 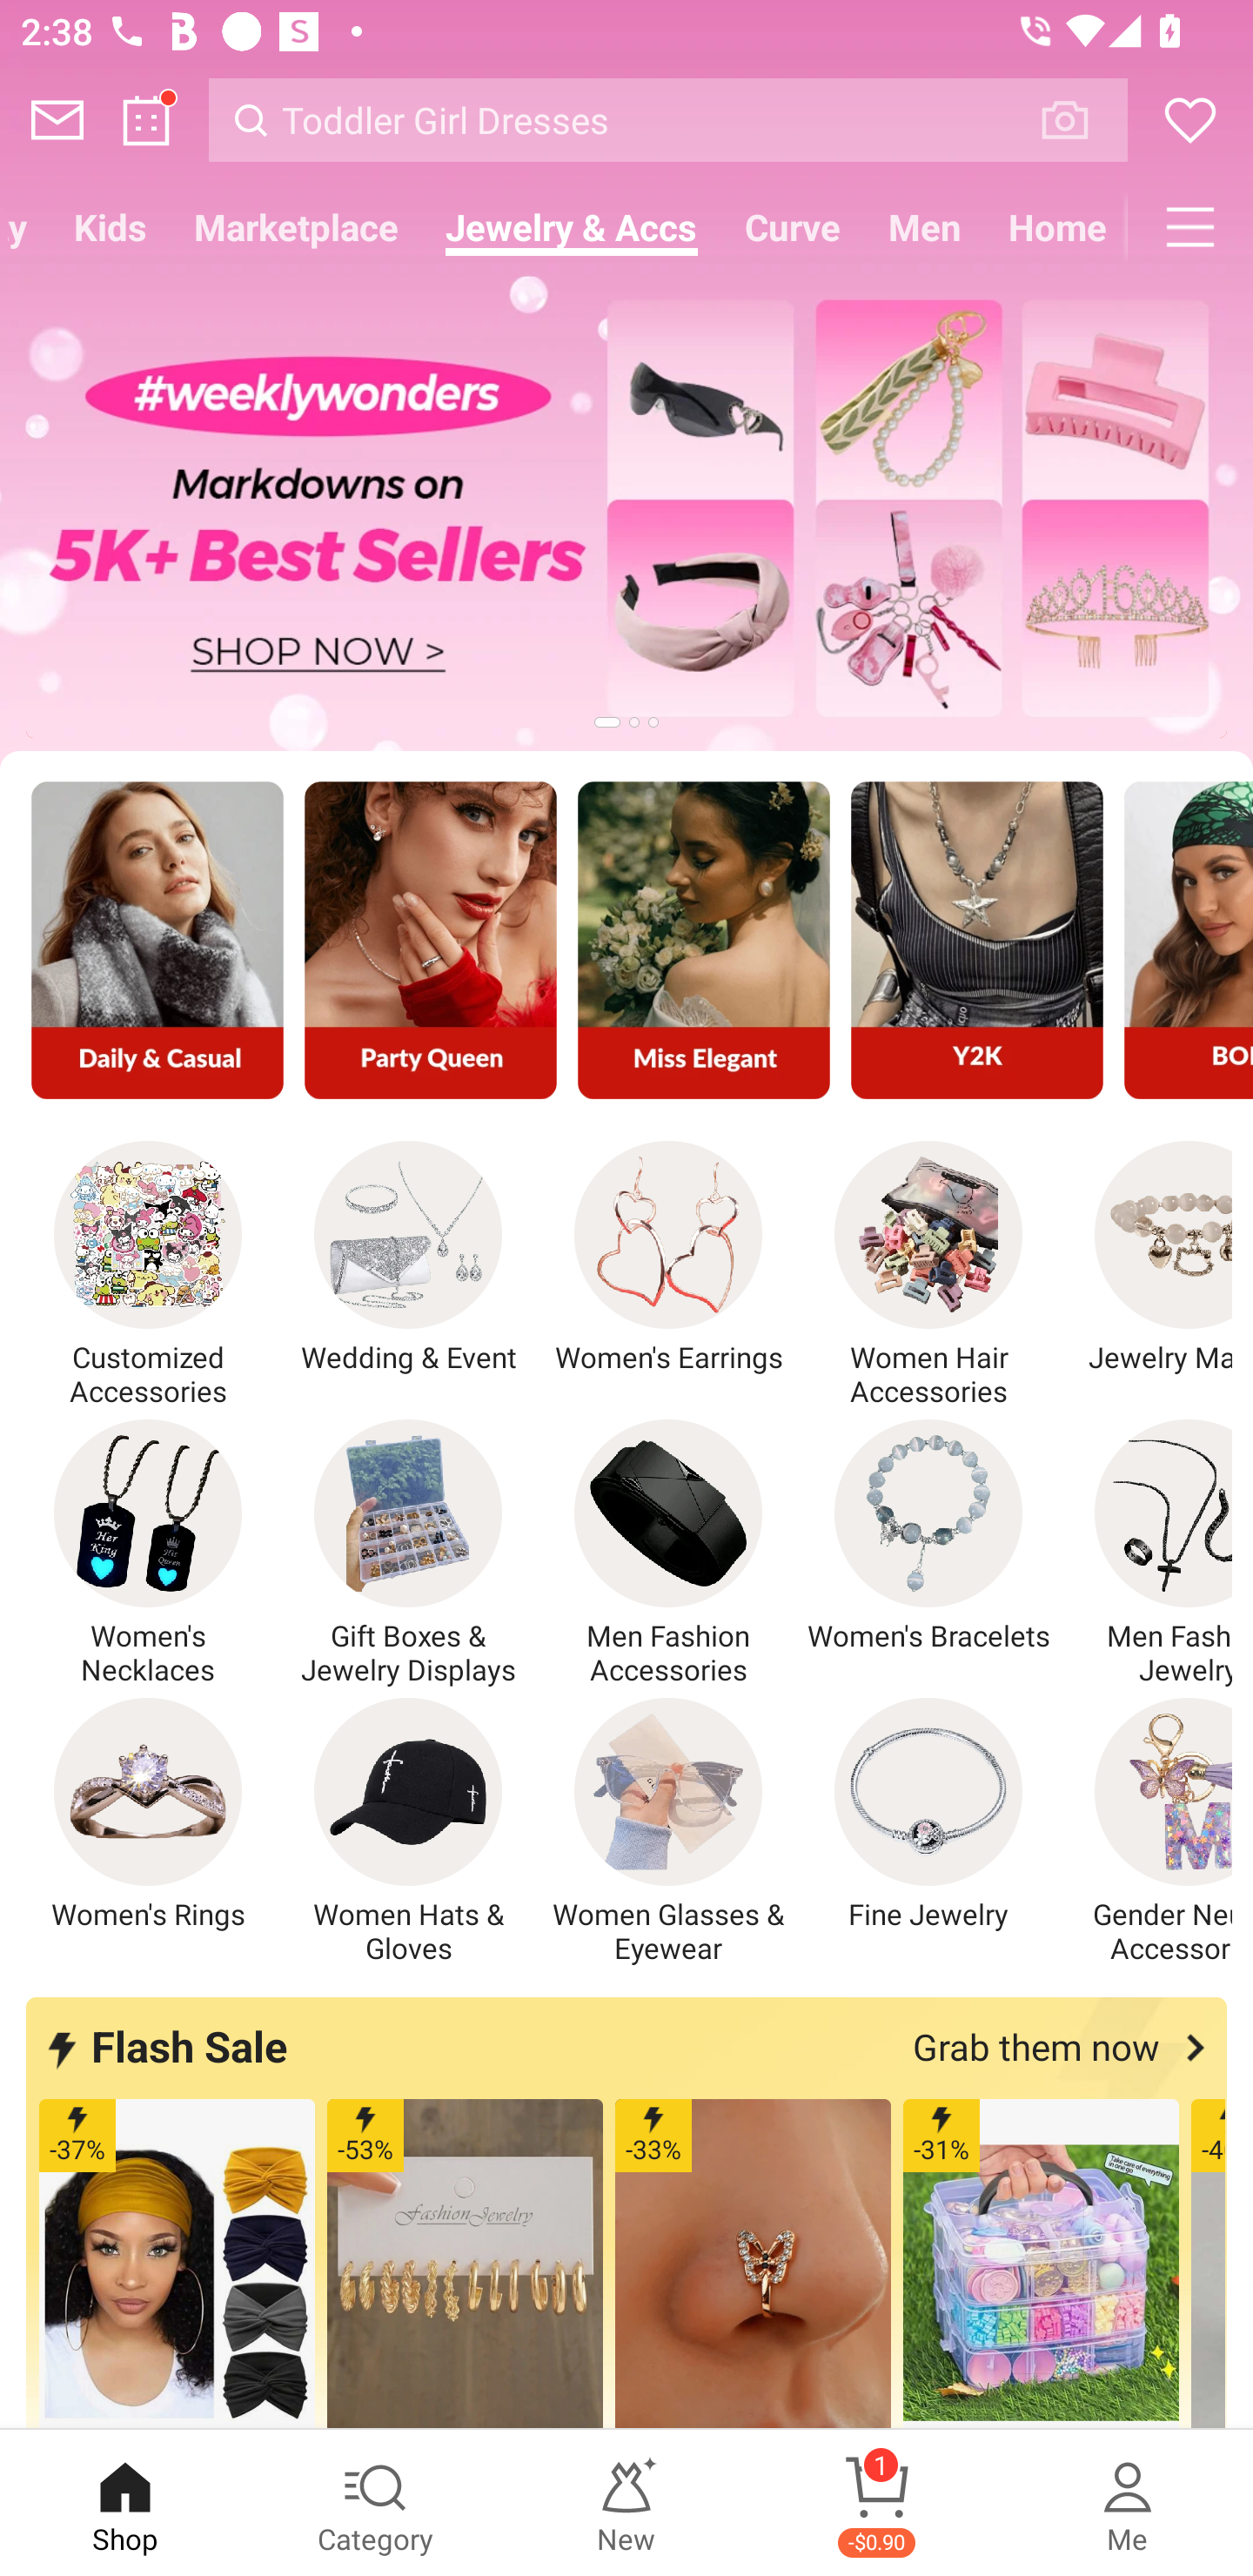 I want to click on Gender Neutral Accessories, so click(x=1146, y=1831).